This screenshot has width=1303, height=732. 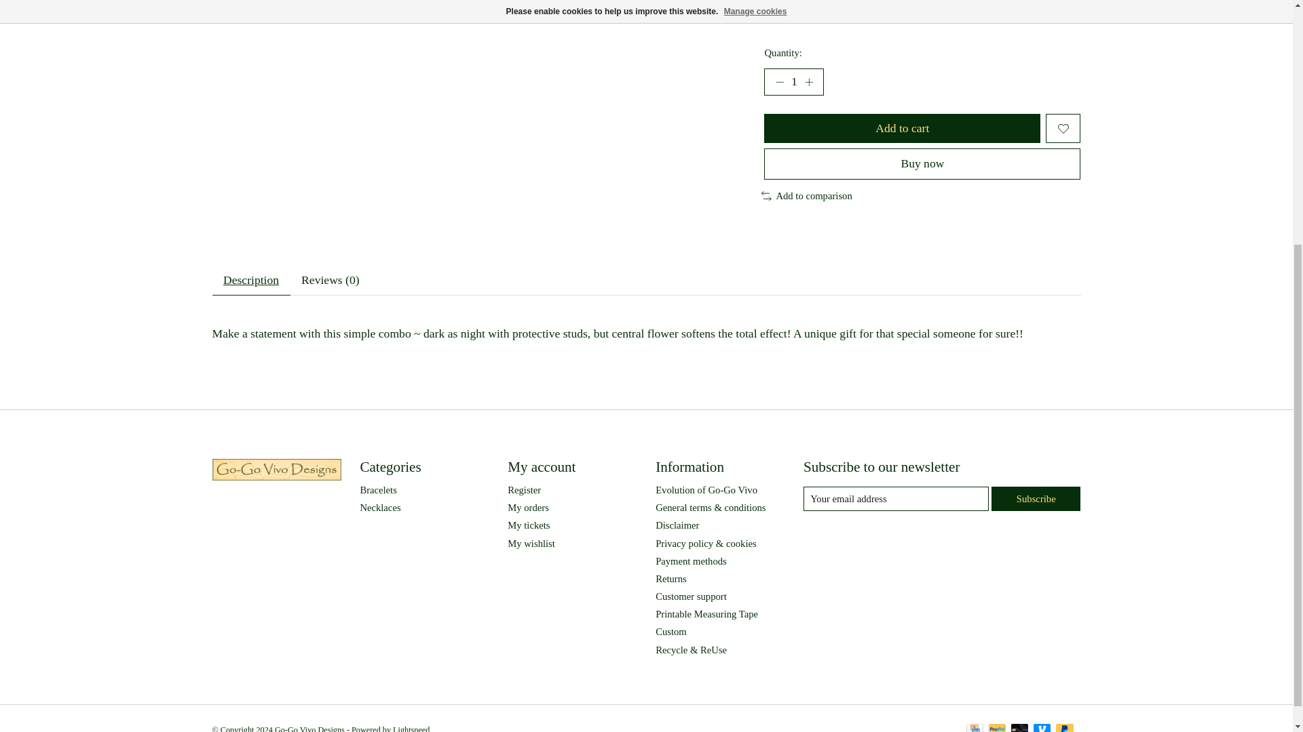 What do you see at coordinates (250, 281) in the screenshot?
I see `Description` at bounding box center [250, 281].